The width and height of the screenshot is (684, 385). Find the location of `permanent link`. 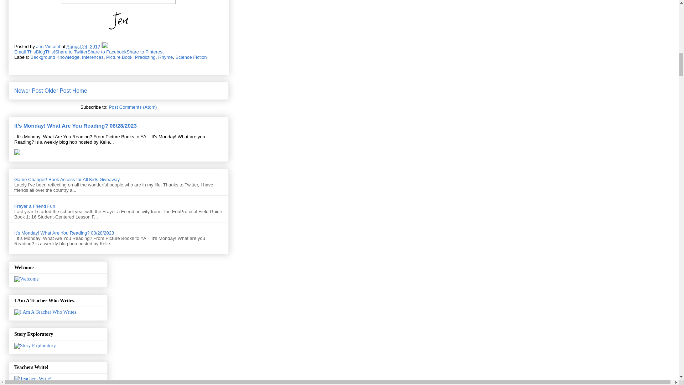

permanent link is located at coordinates (83, 46).